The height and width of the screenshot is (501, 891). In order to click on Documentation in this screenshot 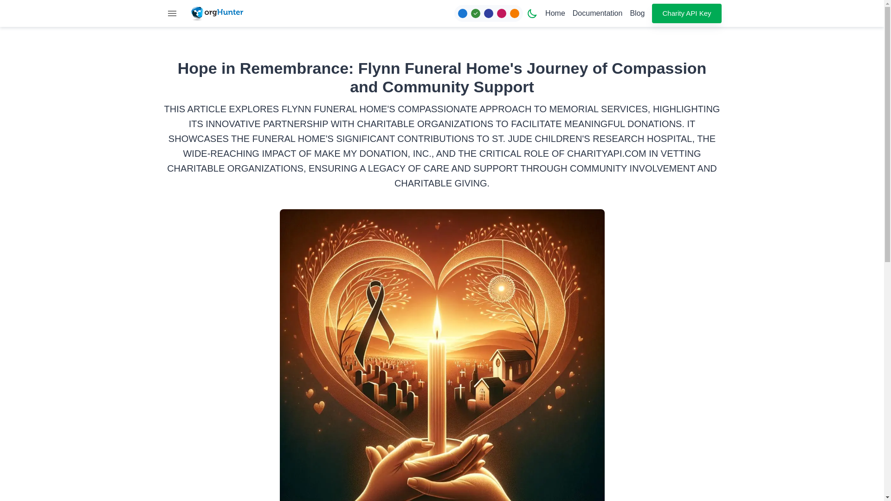, I will do `click(598, 13)`.